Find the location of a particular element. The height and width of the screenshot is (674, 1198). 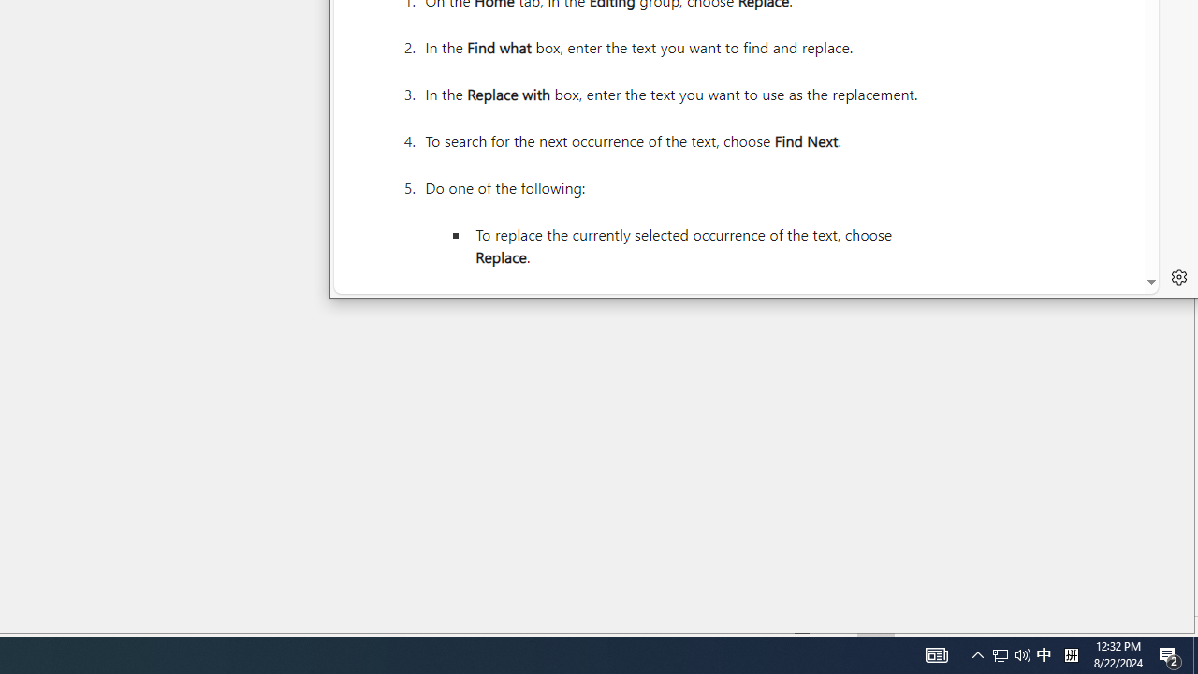

Zoom 150% is located at coordinates (1155, 625).